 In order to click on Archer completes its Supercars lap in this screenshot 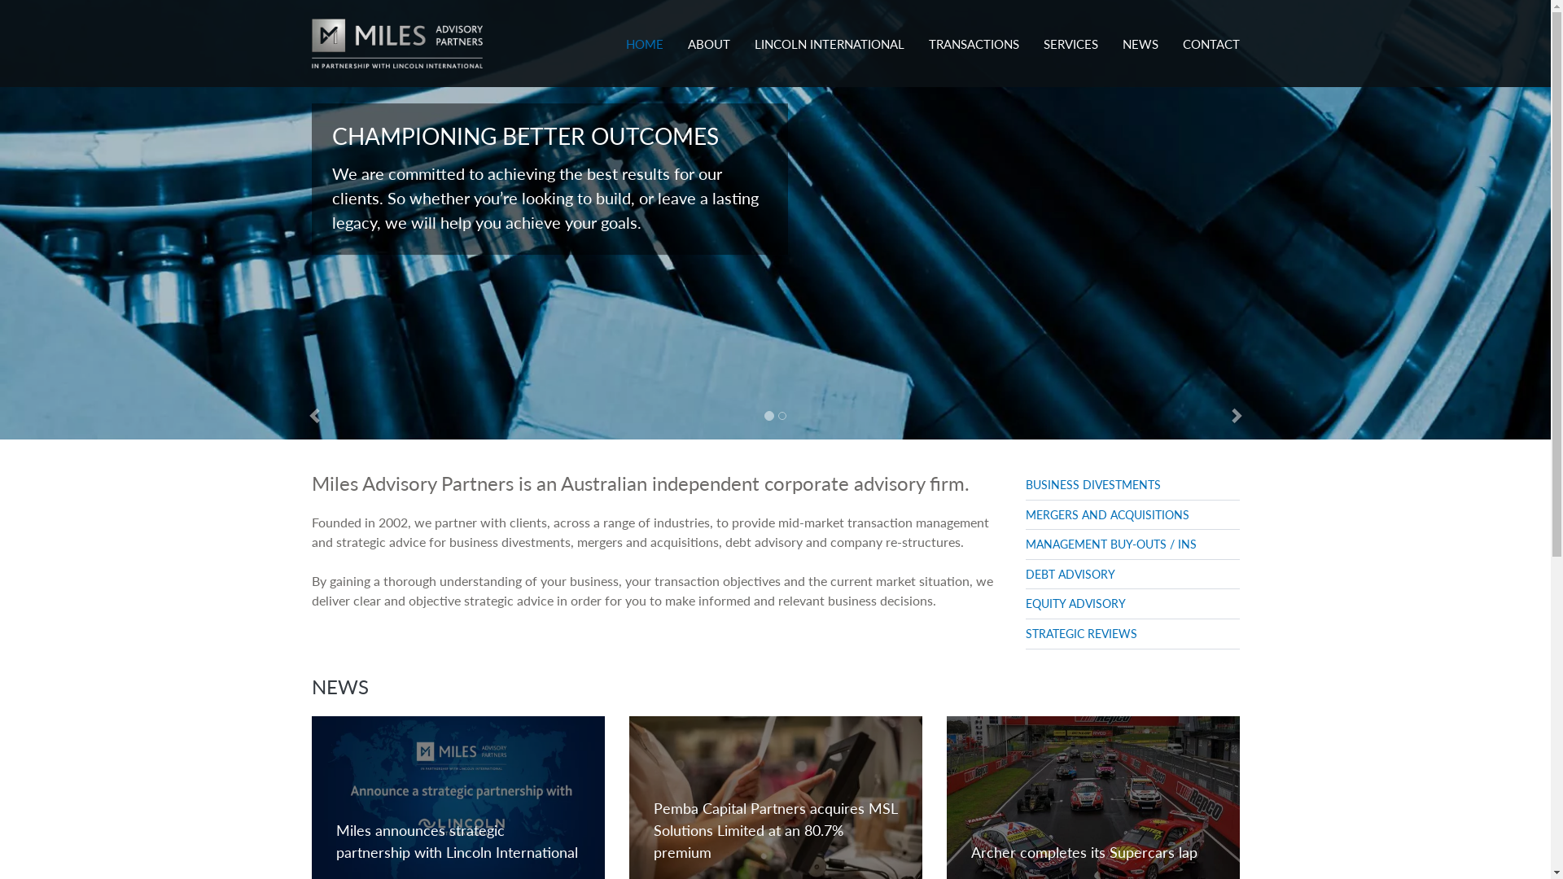, I will do `click(1084, 851)`.